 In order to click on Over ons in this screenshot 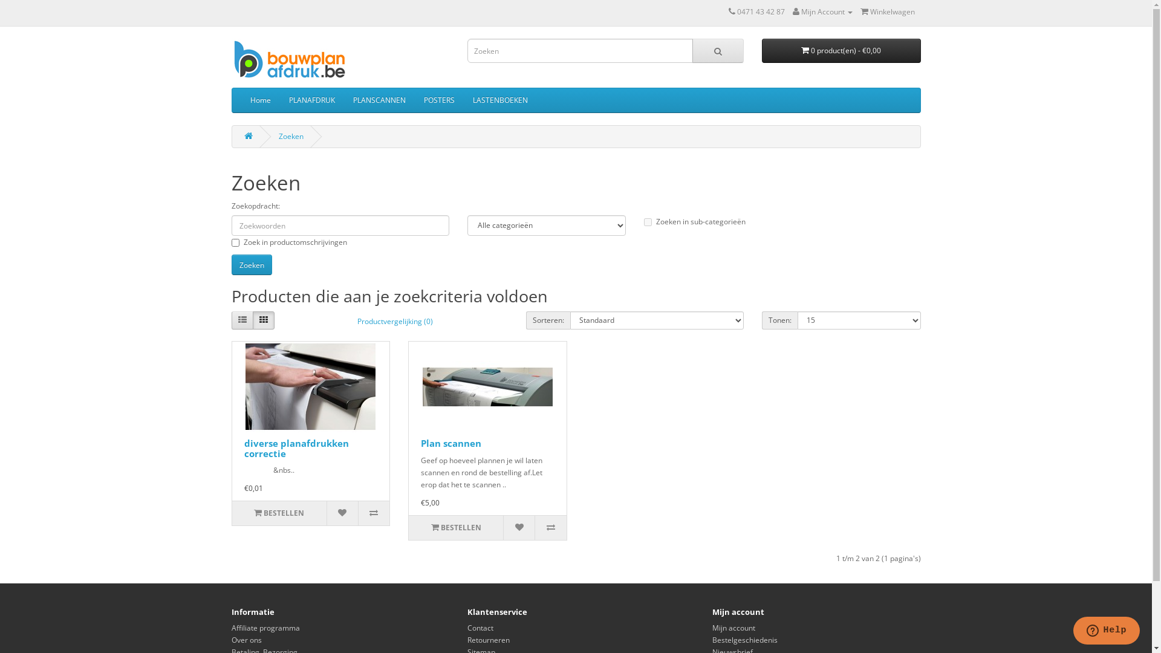, I will do `click(246, 640)`.